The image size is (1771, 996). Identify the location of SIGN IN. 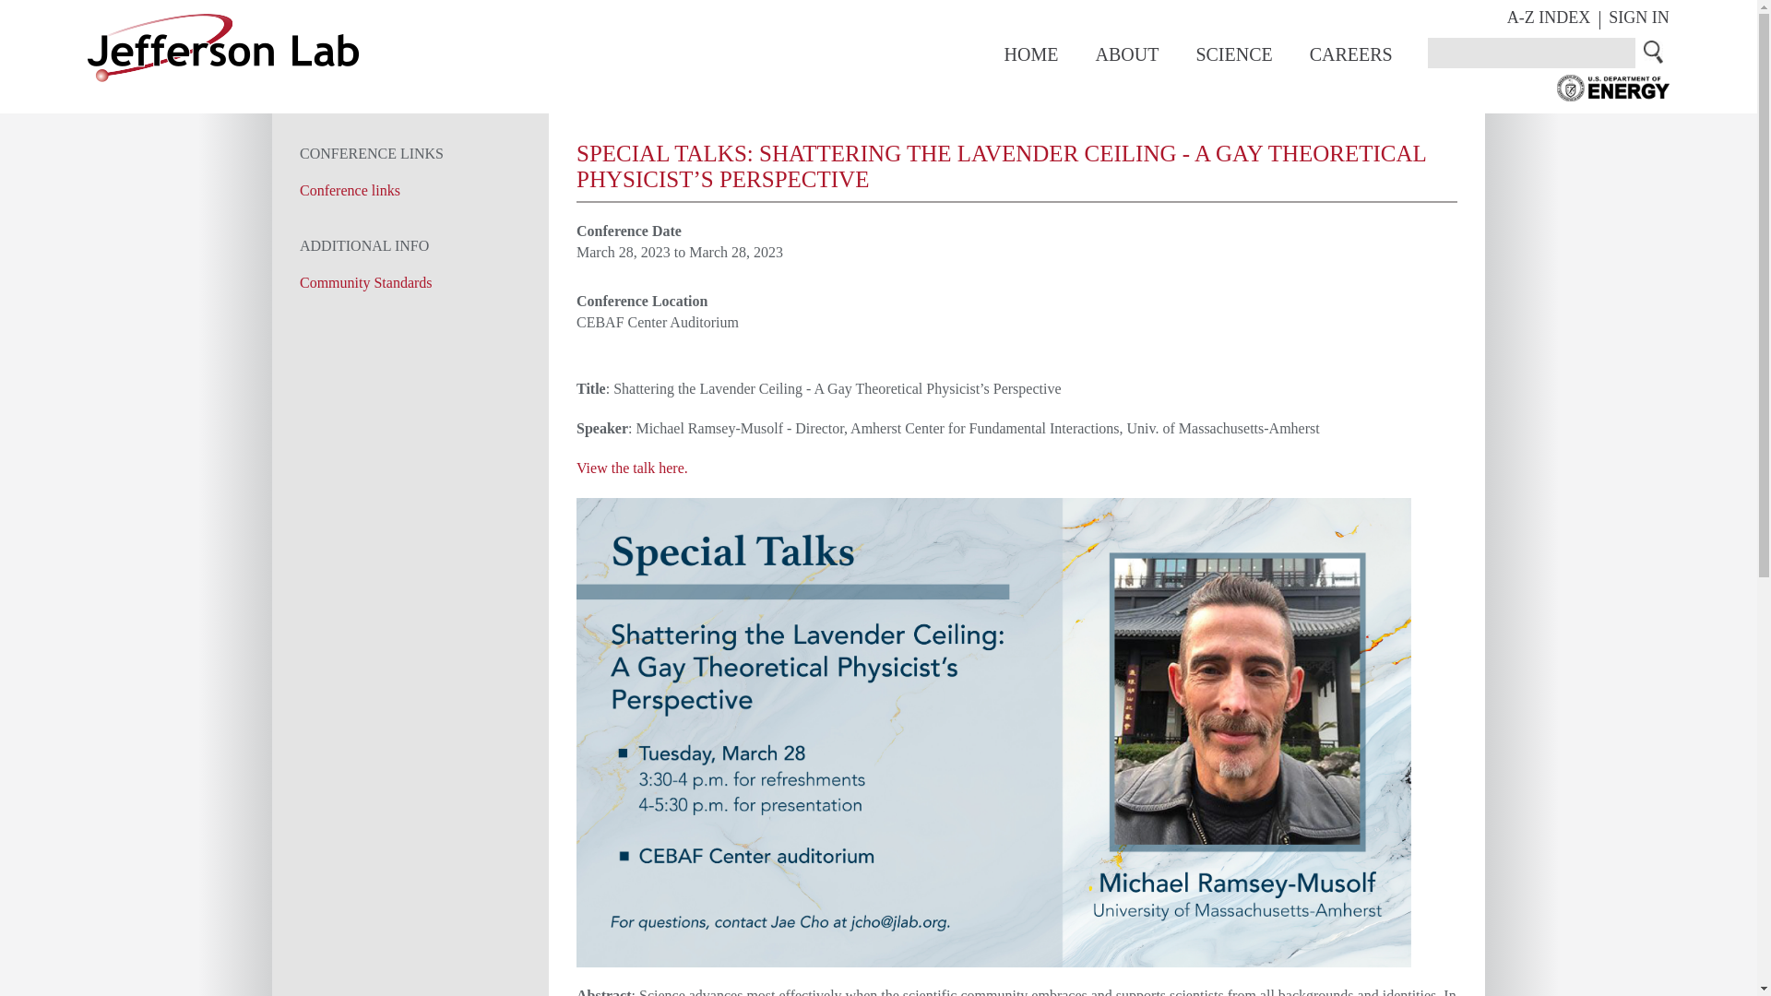
(1638, 17).